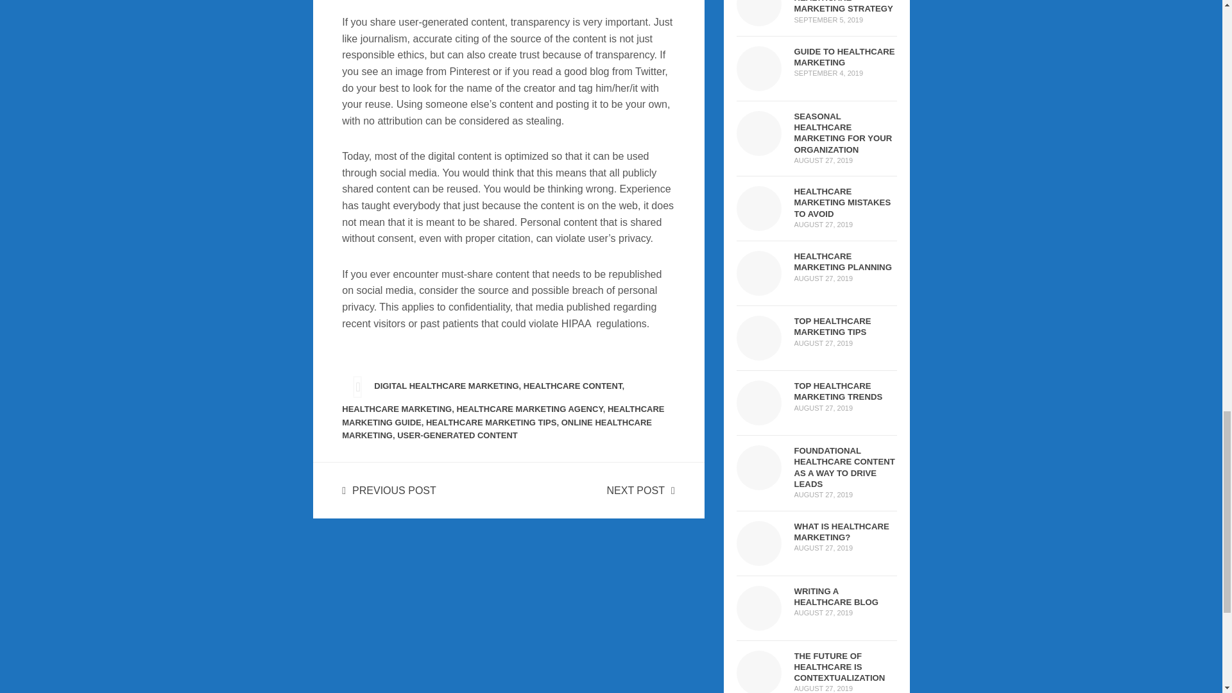 This screenshot has height=693, width=1232. I want to click on PREVIOUS POST, so click(389, 490).